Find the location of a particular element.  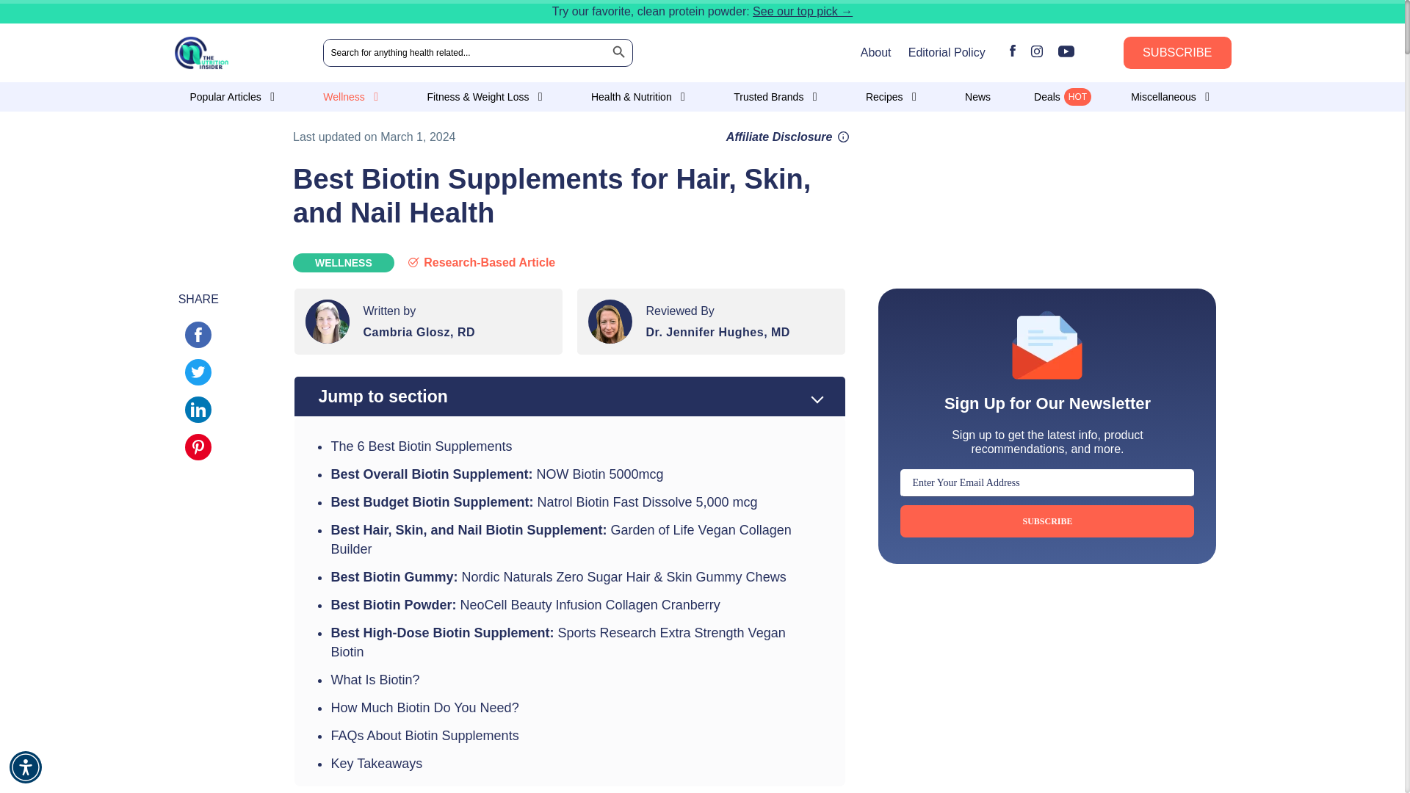

SUBSCRIBE is located at coordinates (1177, 52).